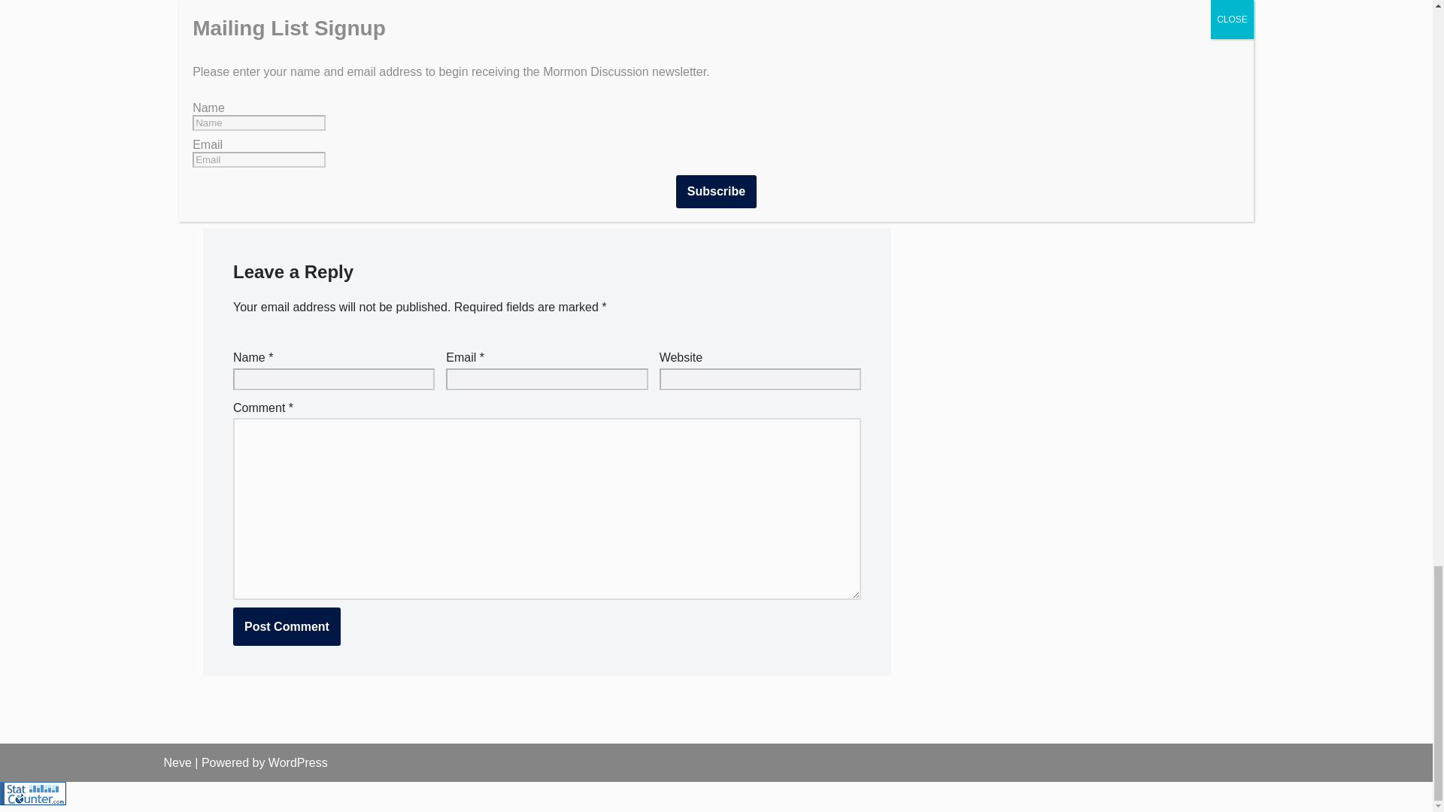  I want to click on Post Comment, so click(287, 626).